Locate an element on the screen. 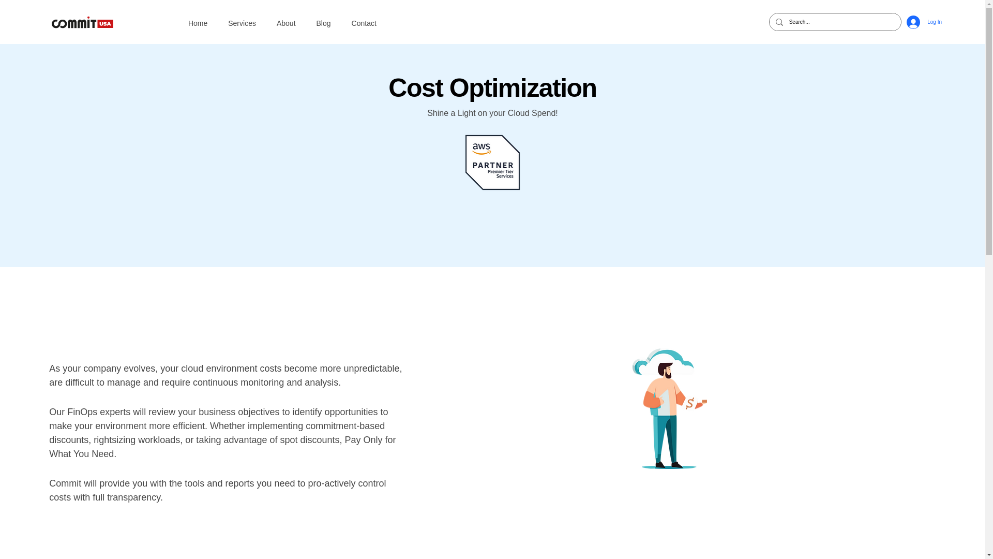 This screenshot has height=559, width=993. Log In is located at coordinates (924, 22).